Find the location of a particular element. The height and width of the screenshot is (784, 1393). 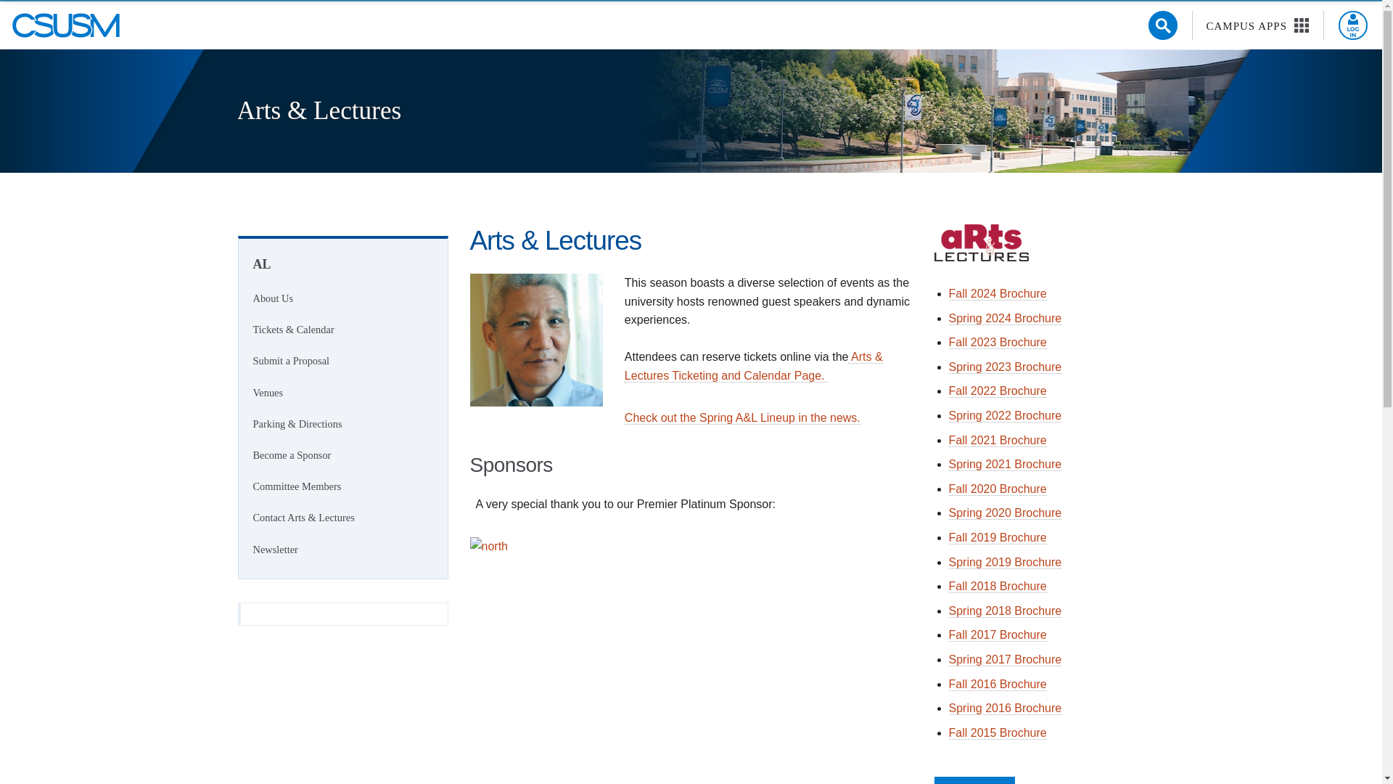

brochure is located at coordinates (1005, 318).